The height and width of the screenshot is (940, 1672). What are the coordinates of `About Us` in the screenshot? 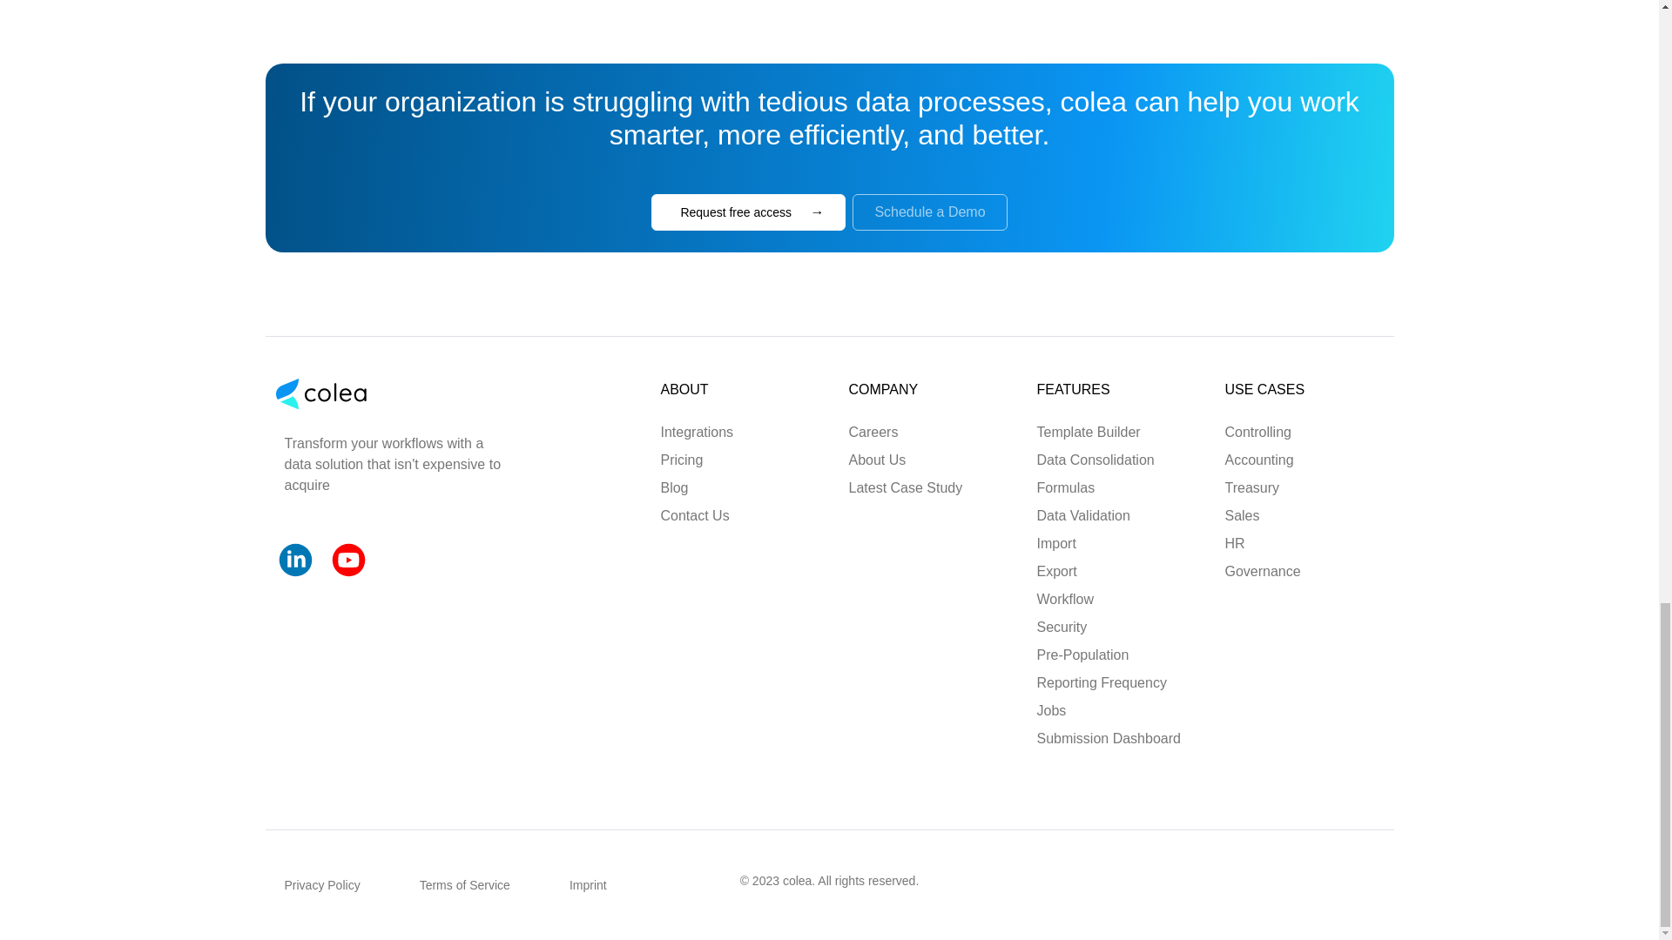 It's located at (876, 460).